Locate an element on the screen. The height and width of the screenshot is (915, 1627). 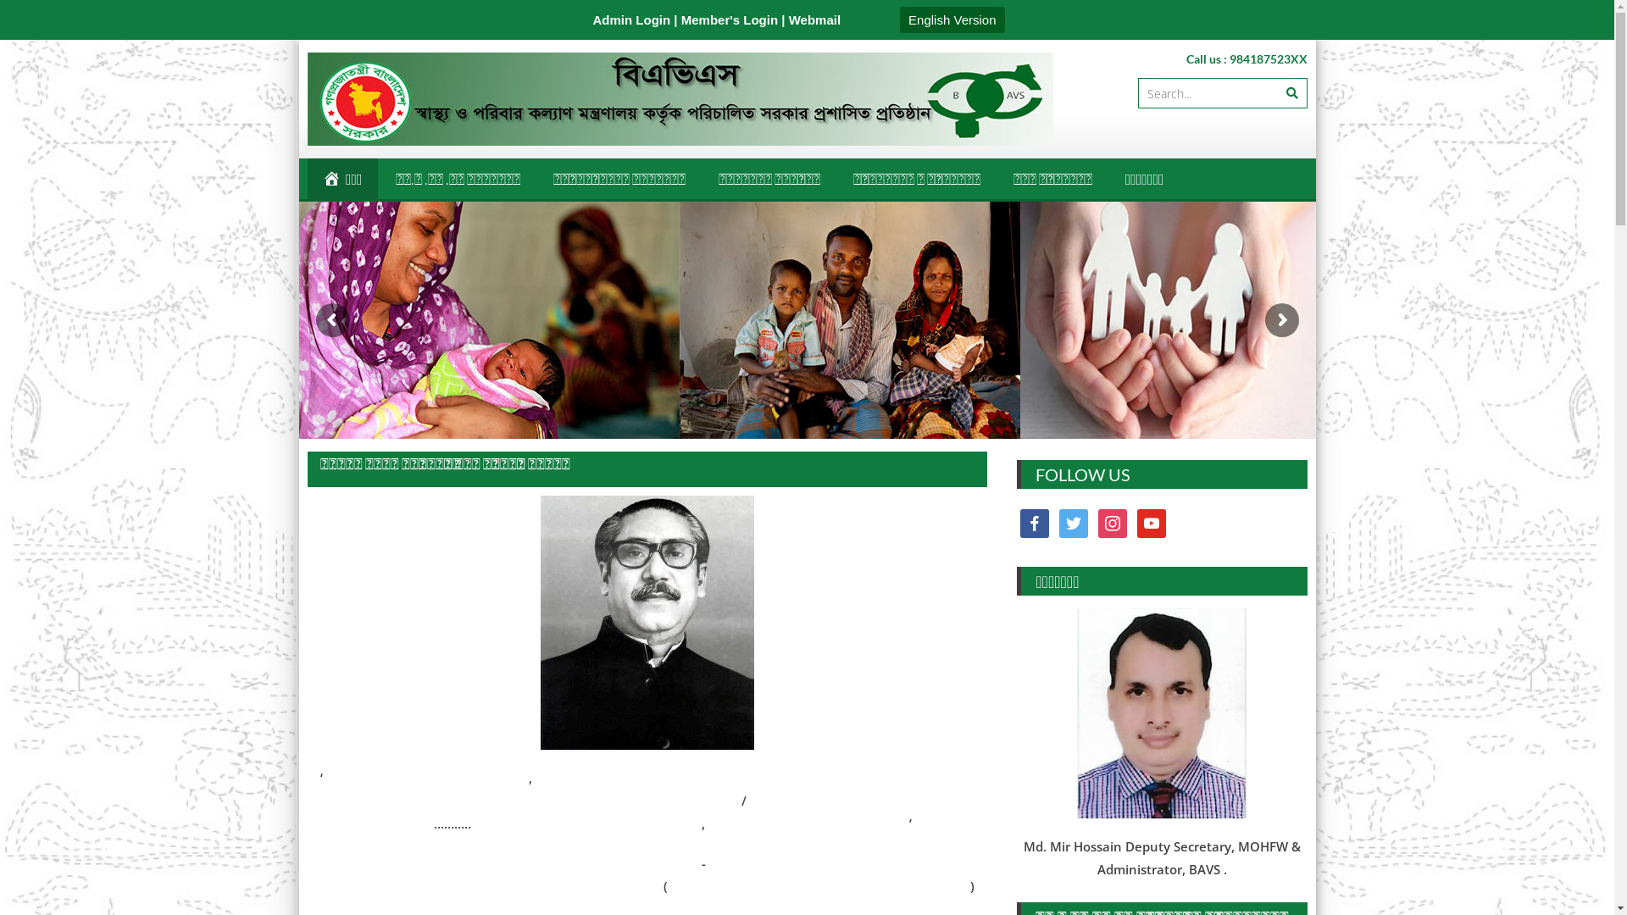
English Version is located at coordinates (952, 19).